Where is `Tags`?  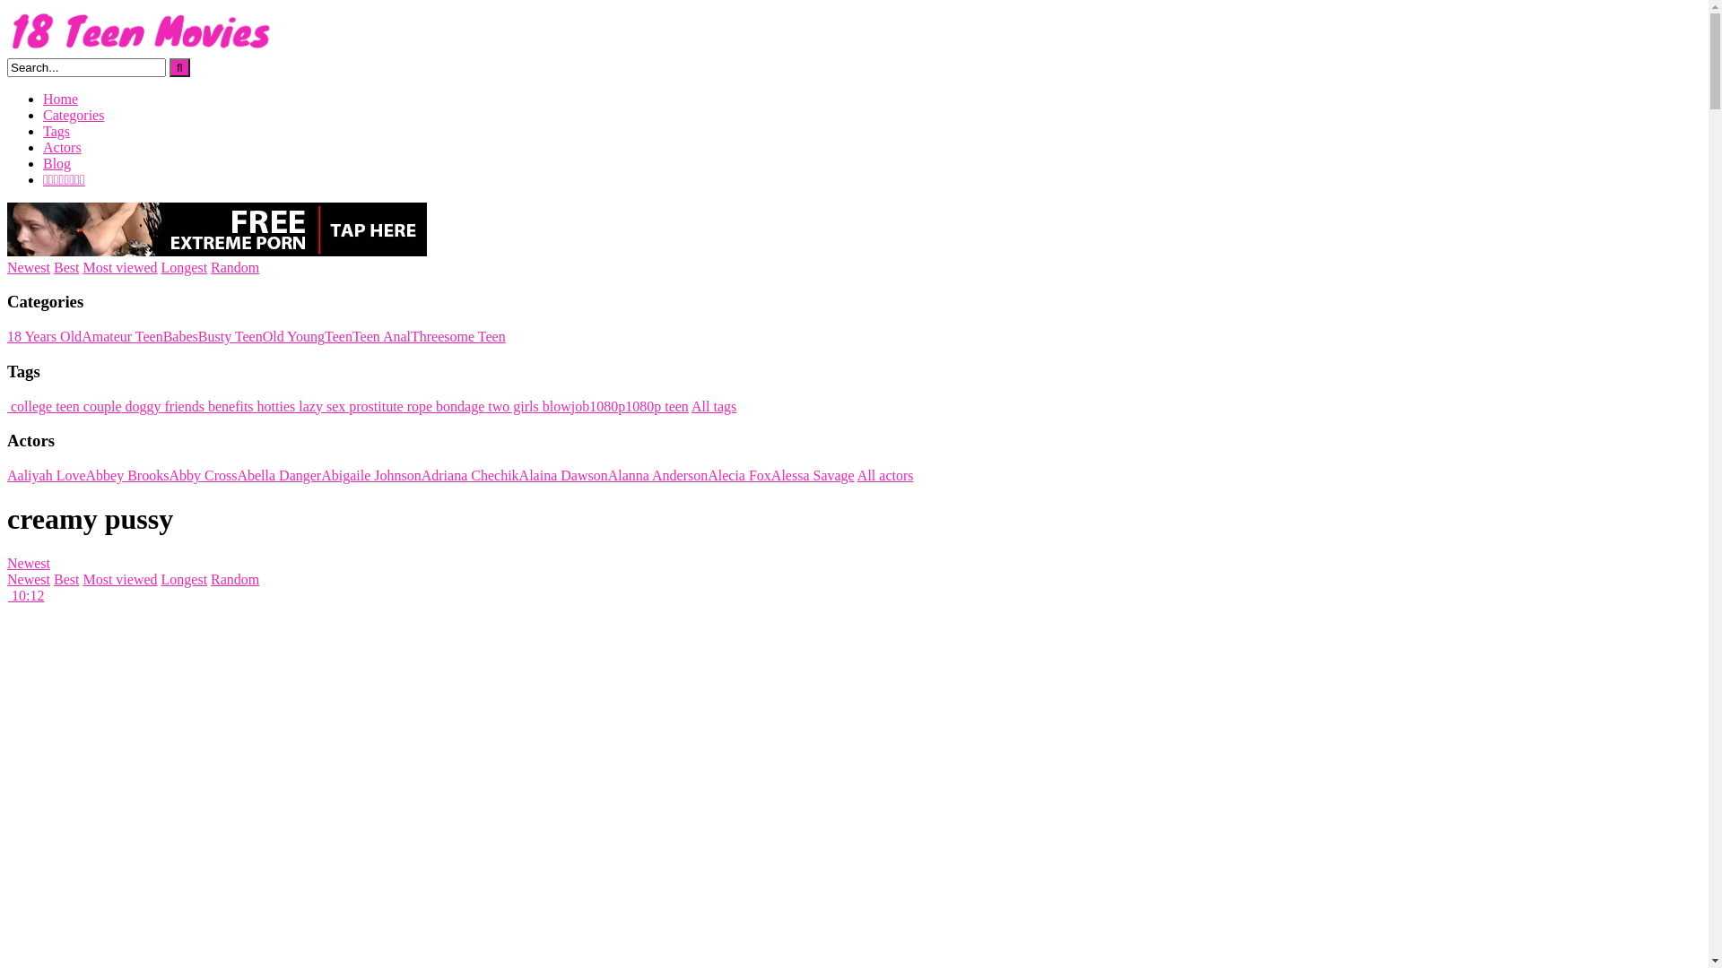 Tags is located at coordinates (57, 131).